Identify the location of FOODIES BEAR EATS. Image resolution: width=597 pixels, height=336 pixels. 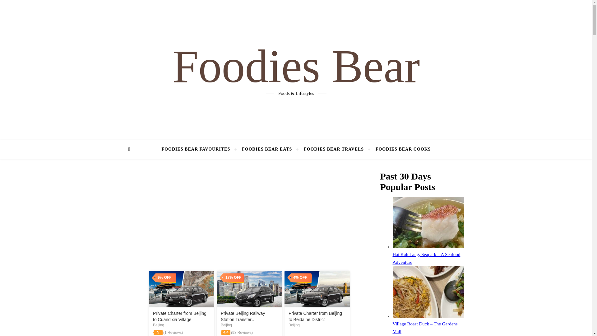
(267, 149).